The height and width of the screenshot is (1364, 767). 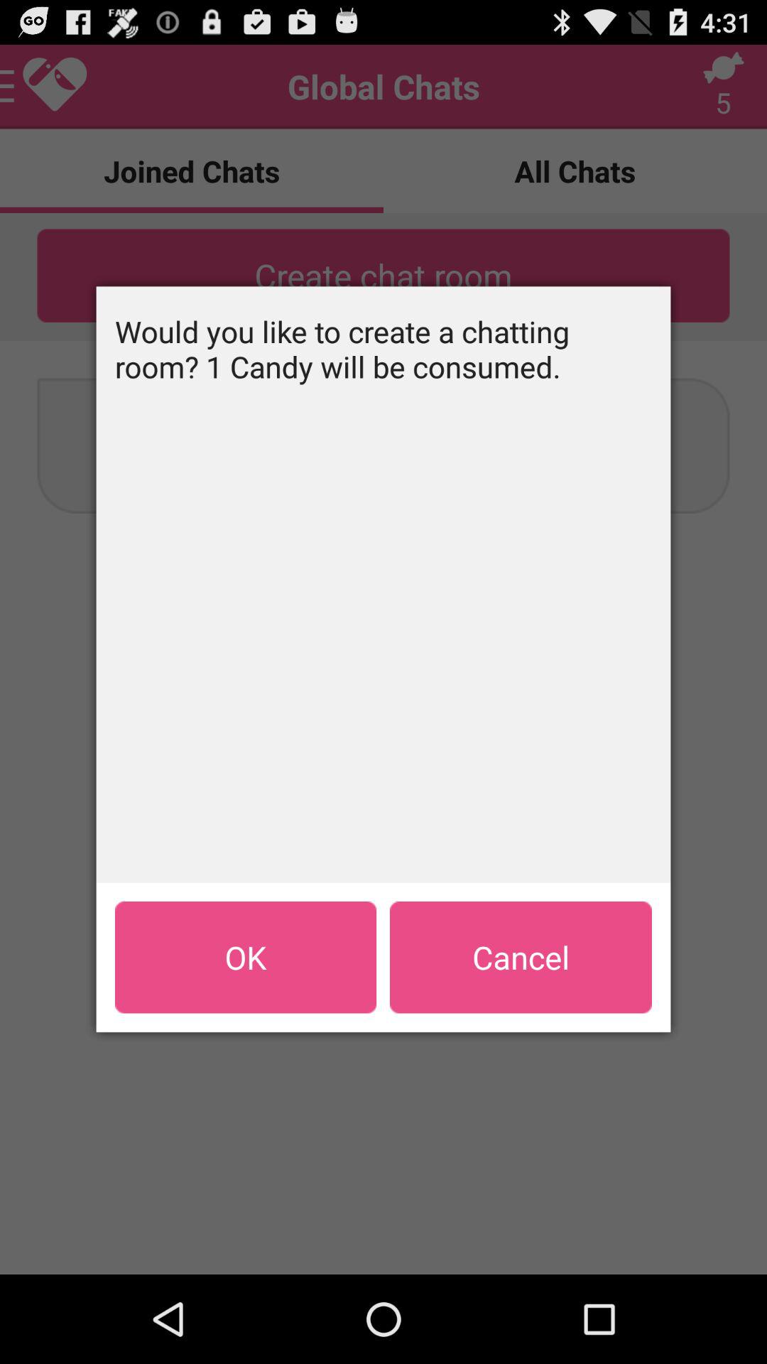 I want to click on select the ok app, so click(x=246, y=957).